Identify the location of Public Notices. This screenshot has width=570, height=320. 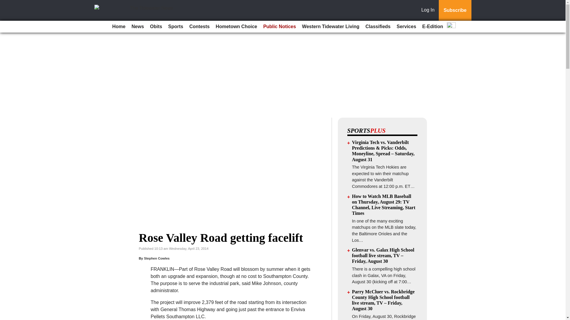
(280, 27).